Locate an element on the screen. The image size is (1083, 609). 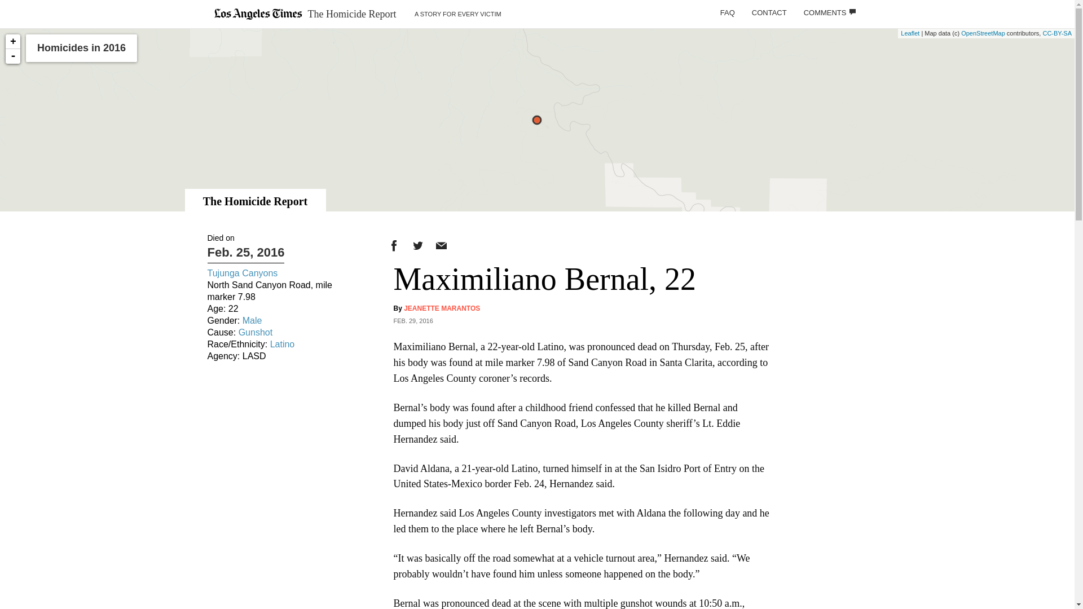
Zoom in is located at coordinates (12, 42).